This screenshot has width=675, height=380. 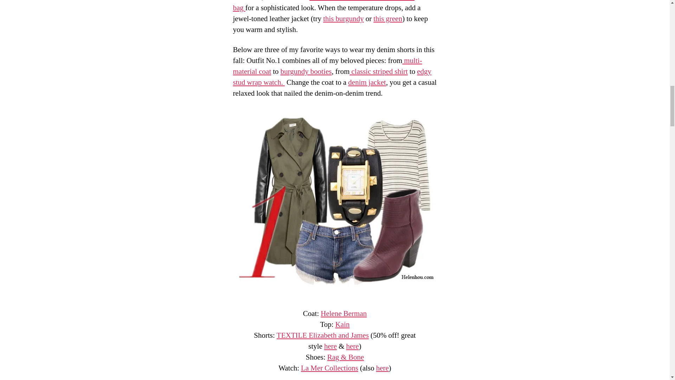 What do you see at coordinates (382, 368) in the screenshot?
I see `here` at bounding box center [382, 368].